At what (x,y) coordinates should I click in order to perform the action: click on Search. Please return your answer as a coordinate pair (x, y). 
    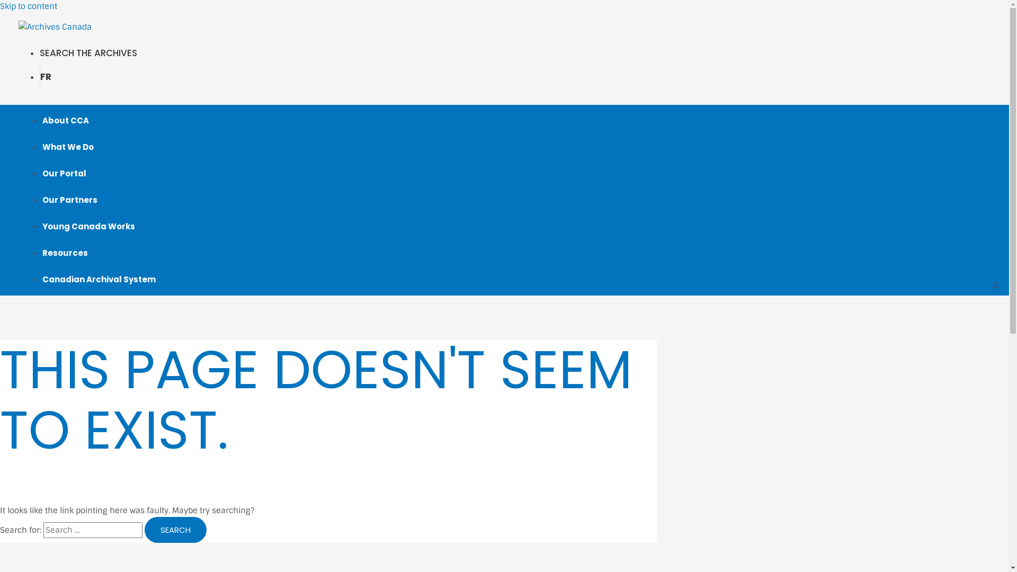
    Looking at the image, I should click on (176, 530).